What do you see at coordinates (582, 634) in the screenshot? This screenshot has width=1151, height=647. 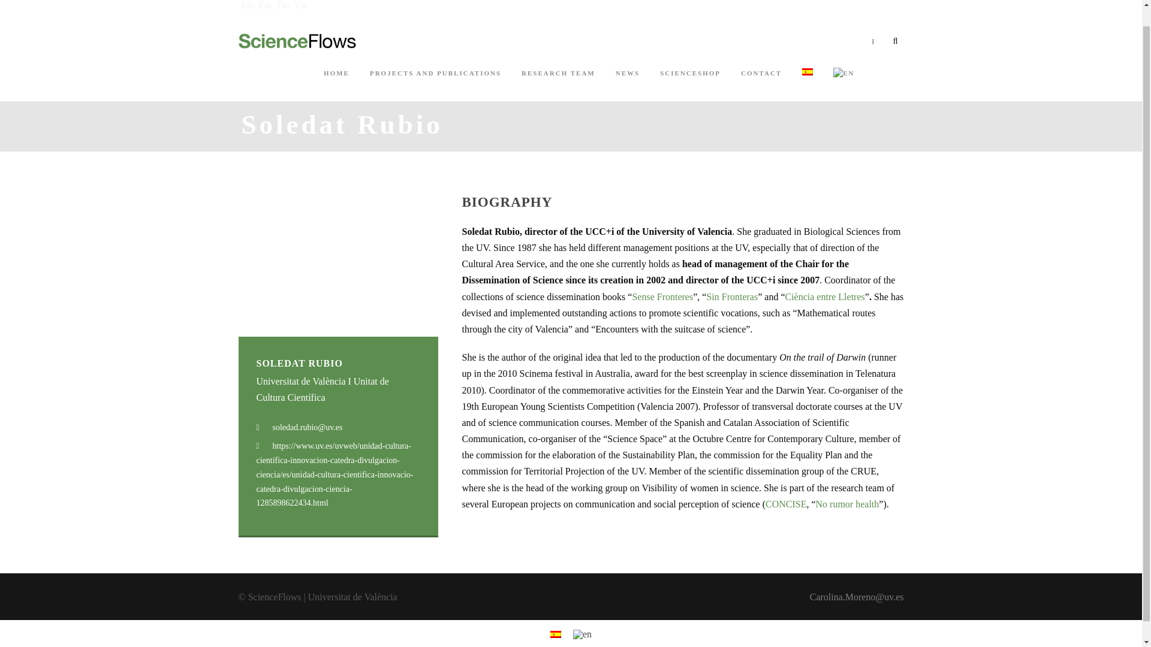 I see `English` at bounding box center [582, 634].